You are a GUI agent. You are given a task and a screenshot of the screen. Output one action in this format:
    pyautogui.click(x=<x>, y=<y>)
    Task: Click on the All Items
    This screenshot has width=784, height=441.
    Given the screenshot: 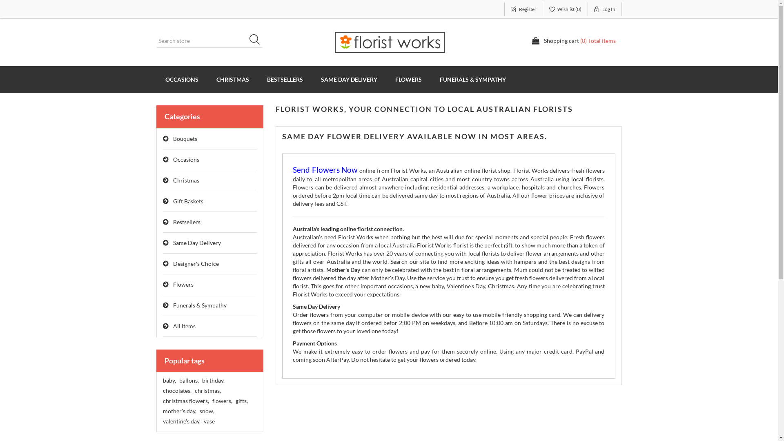 What is the action you would take?
    pyautogui.click(x=210, y=327)
    